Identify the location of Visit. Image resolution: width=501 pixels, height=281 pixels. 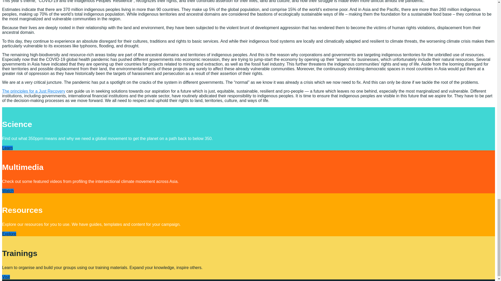
(6, 277).